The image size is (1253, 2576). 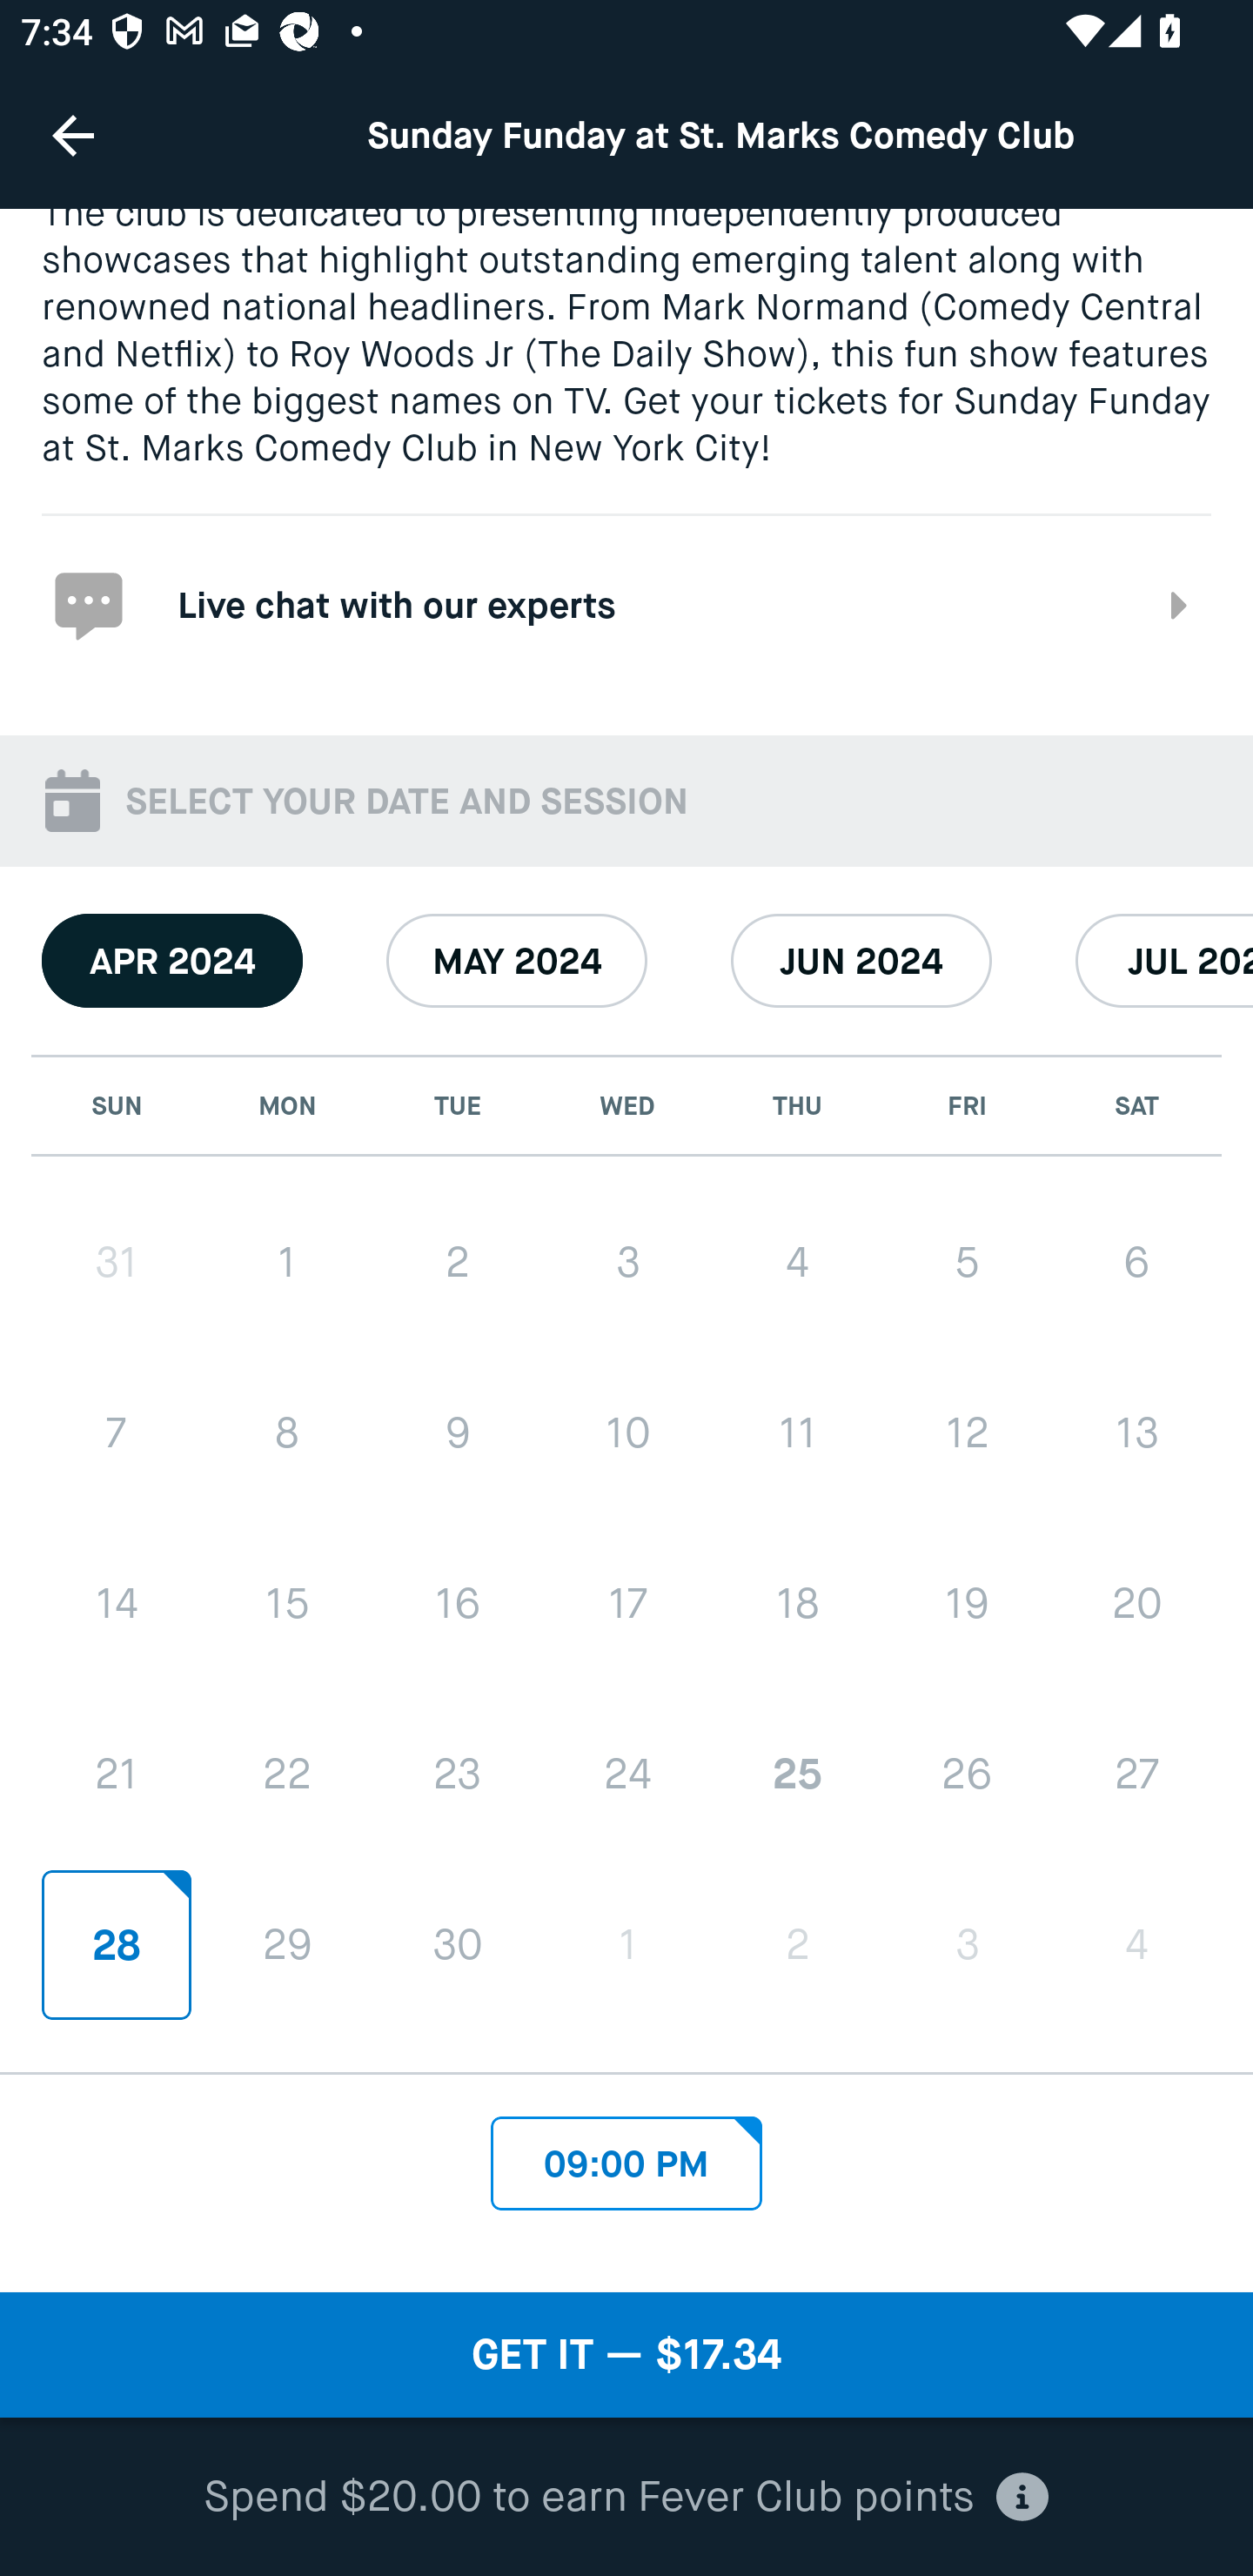 What do you see at coordinates (172, 961) in the screenshot?
I see `APR 2024` at bounding box center [172, 961].